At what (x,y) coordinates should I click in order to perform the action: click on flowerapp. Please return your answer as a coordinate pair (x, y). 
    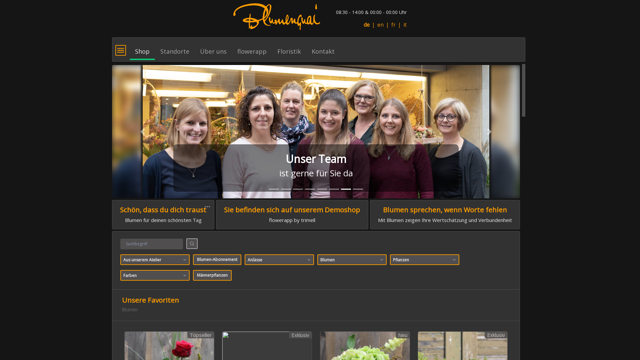
    Looking at the image, I should click on (252, 48).